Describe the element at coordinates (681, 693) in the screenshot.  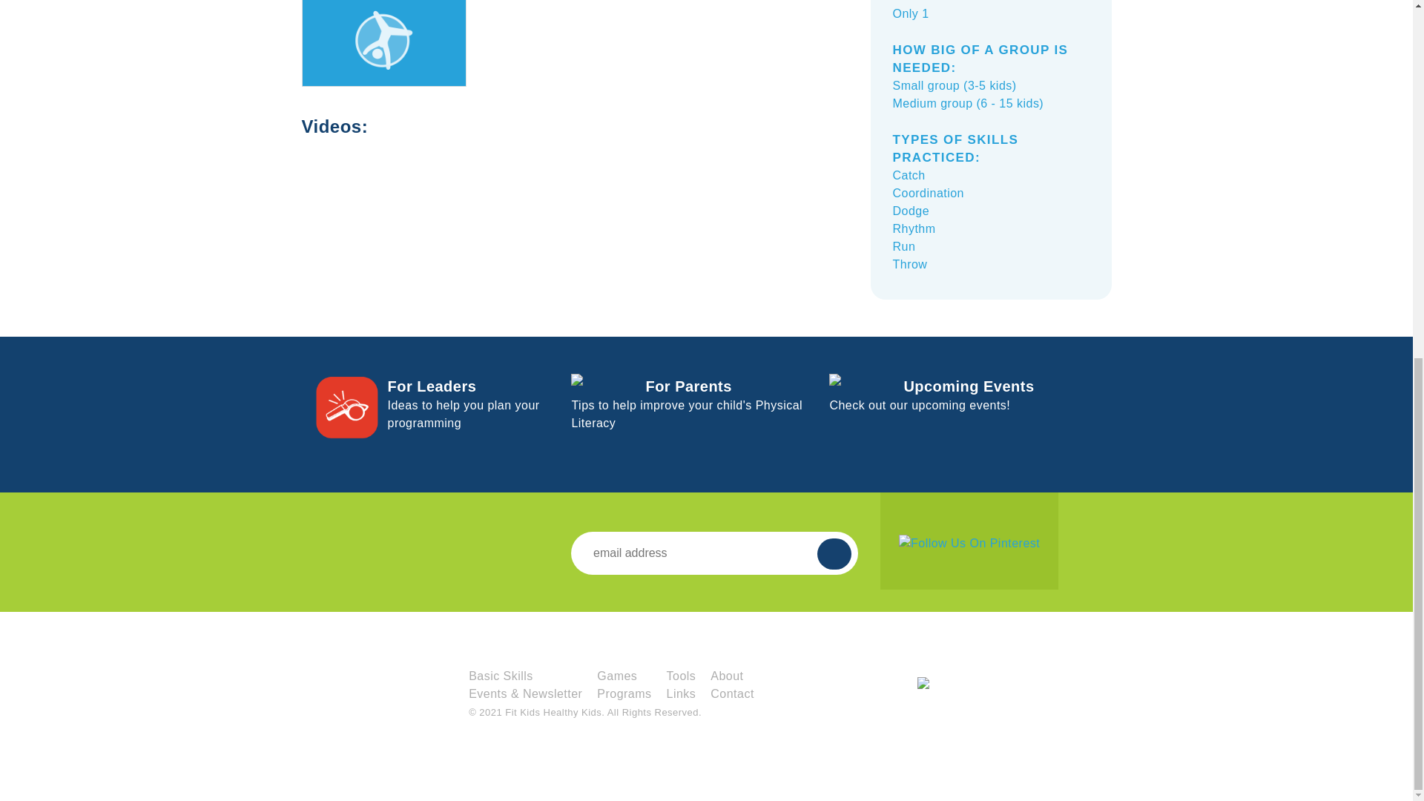
I see `Links` at that location.